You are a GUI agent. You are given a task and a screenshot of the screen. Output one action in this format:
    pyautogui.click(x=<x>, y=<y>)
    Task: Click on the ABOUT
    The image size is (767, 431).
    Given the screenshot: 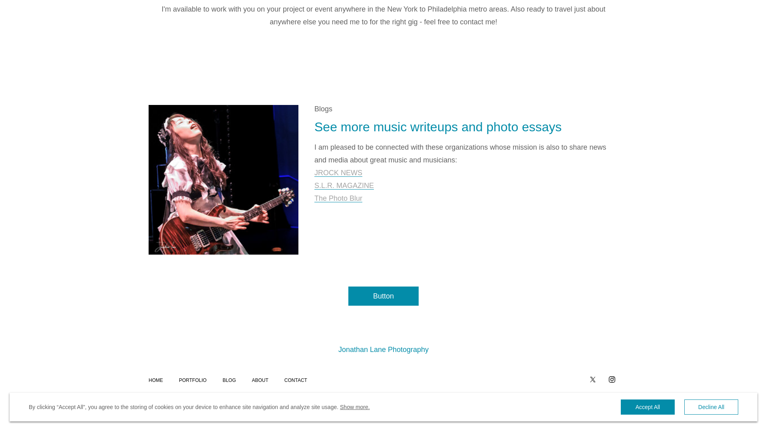 What is the action you would take?
    pyautogui.click(x=260, y=380)
    